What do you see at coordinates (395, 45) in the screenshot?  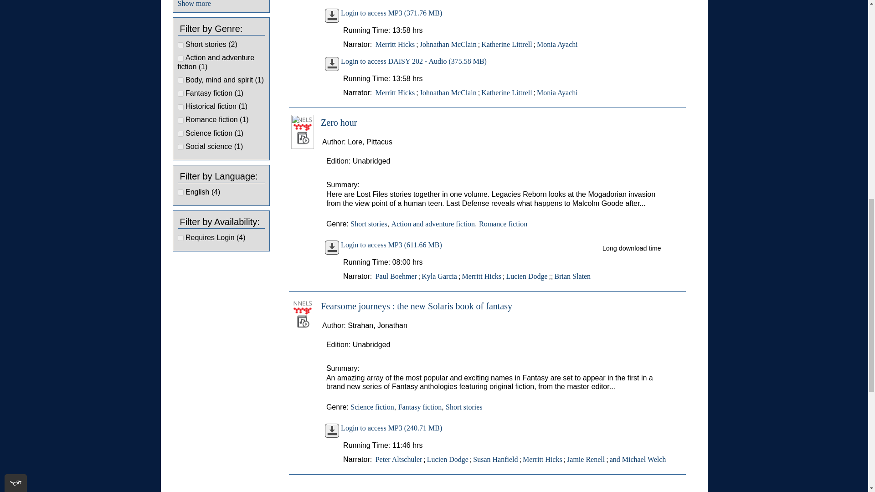 I see `Merritt Hicks` at bounding box center [395, 45].